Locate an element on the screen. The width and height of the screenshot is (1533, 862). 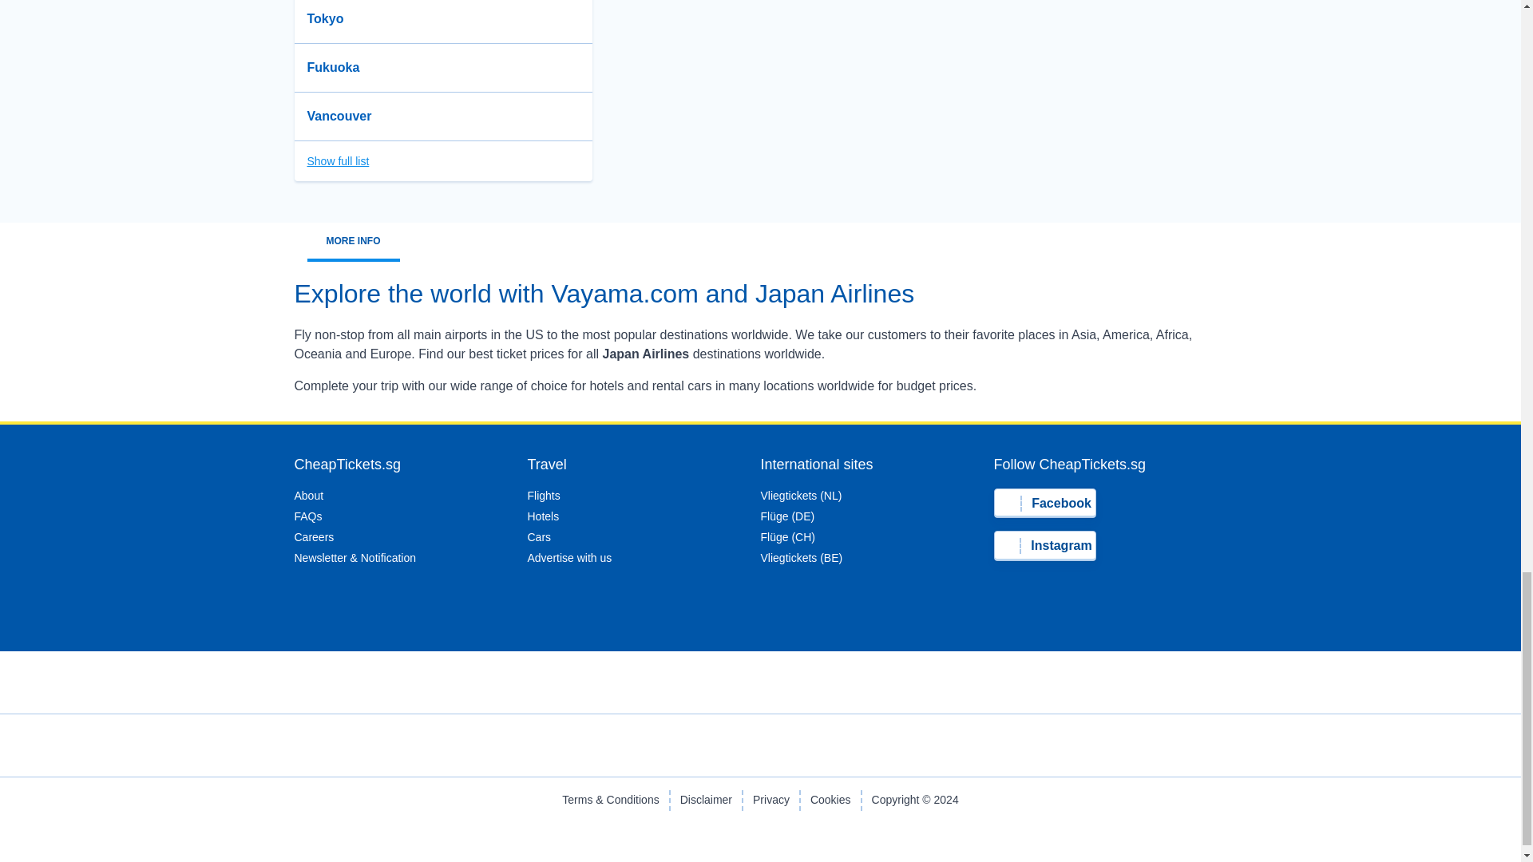
Advertise with us is located at coordinates (569, 558).